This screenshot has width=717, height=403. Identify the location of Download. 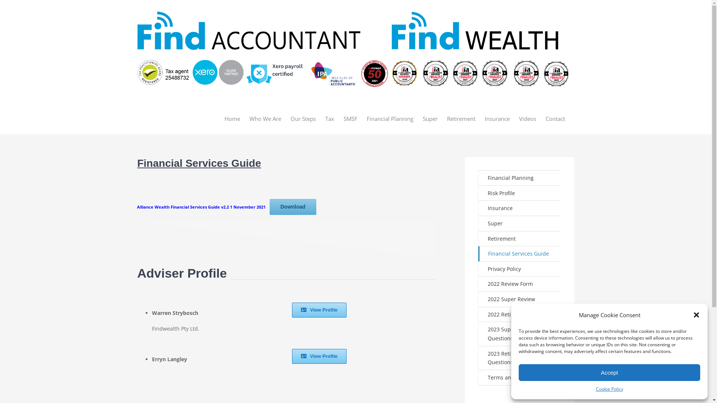
(293, 207).